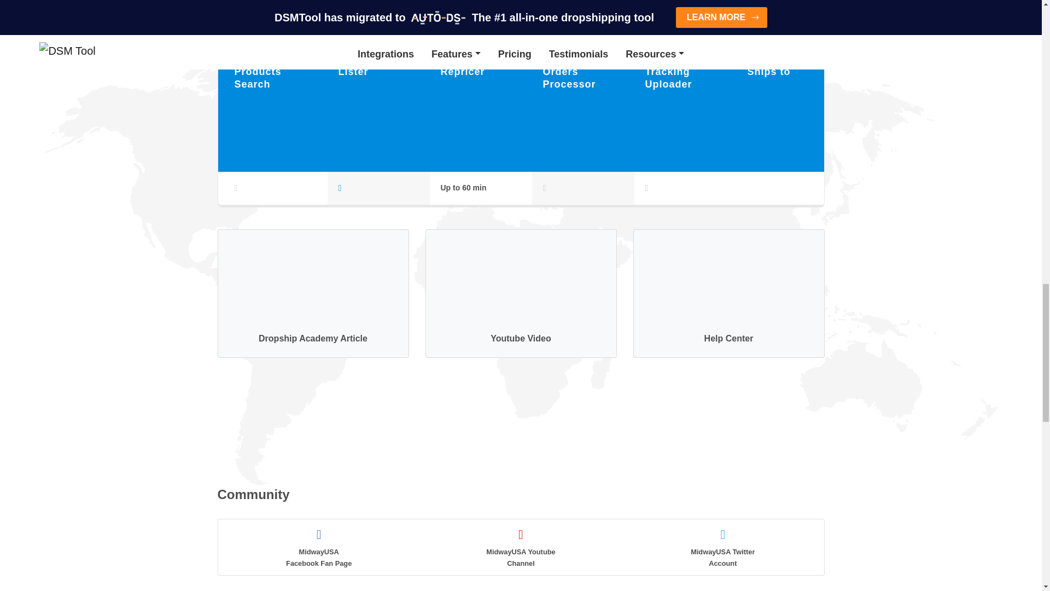 This screenshot has width=1050, height=591. I want to click on MidwayUSA Facebook Fan Page, so click(318, 546).